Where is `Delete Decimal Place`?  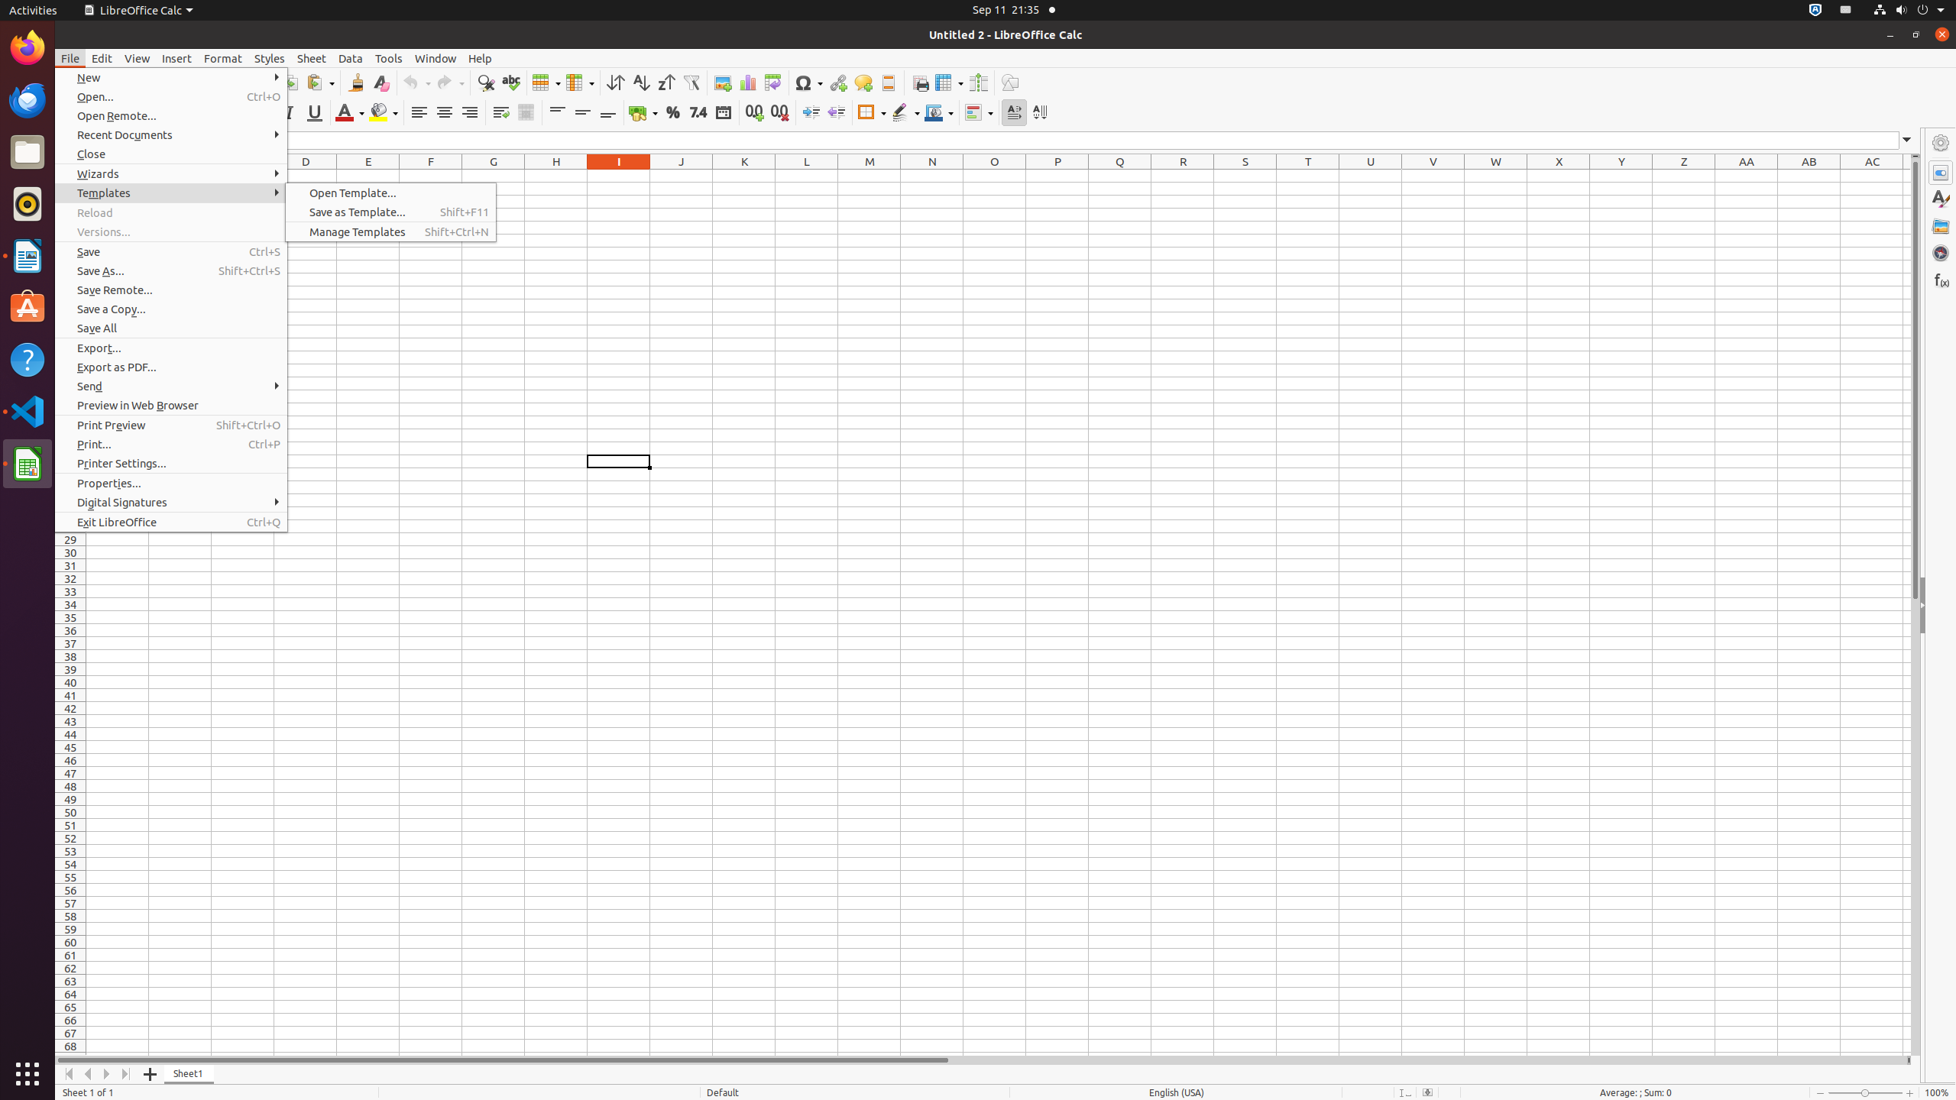
Delete Decimal Place is located at coordinates (779, 113).